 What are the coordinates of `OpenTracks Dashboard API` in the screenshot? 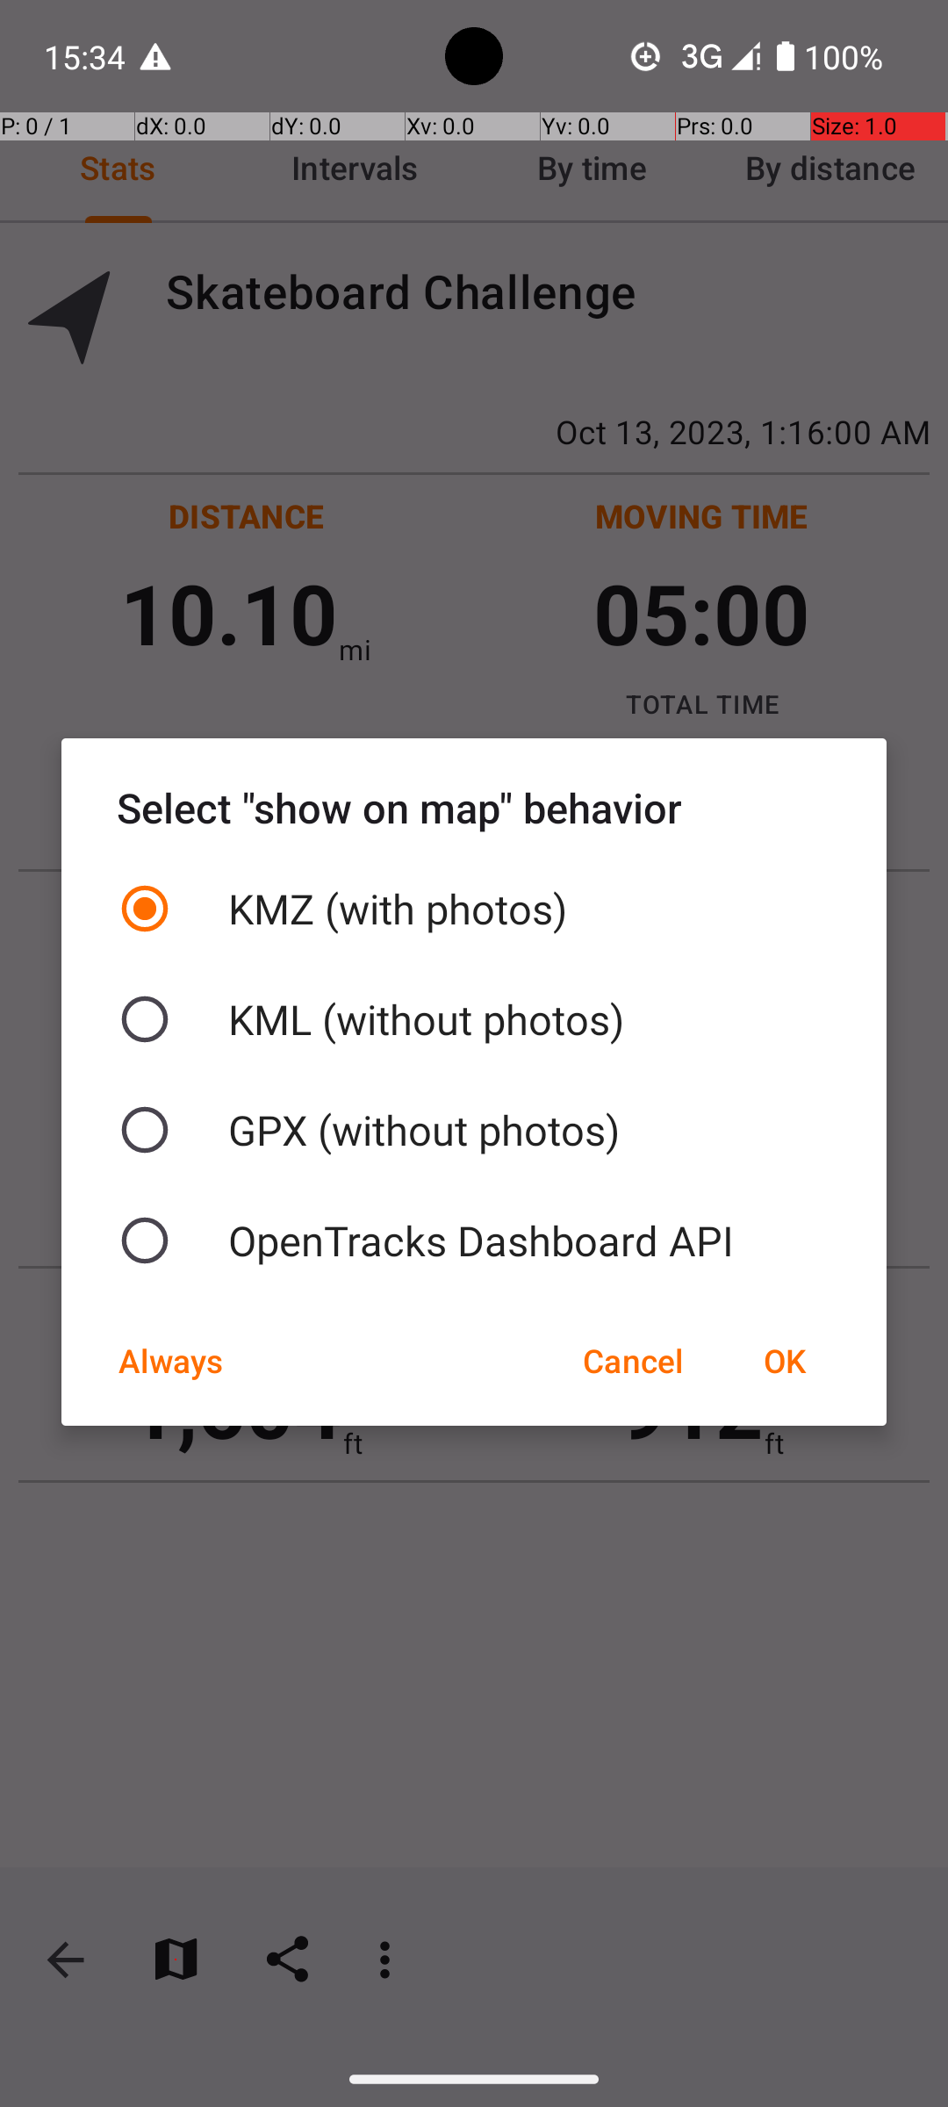 It's located at (474, 1240).